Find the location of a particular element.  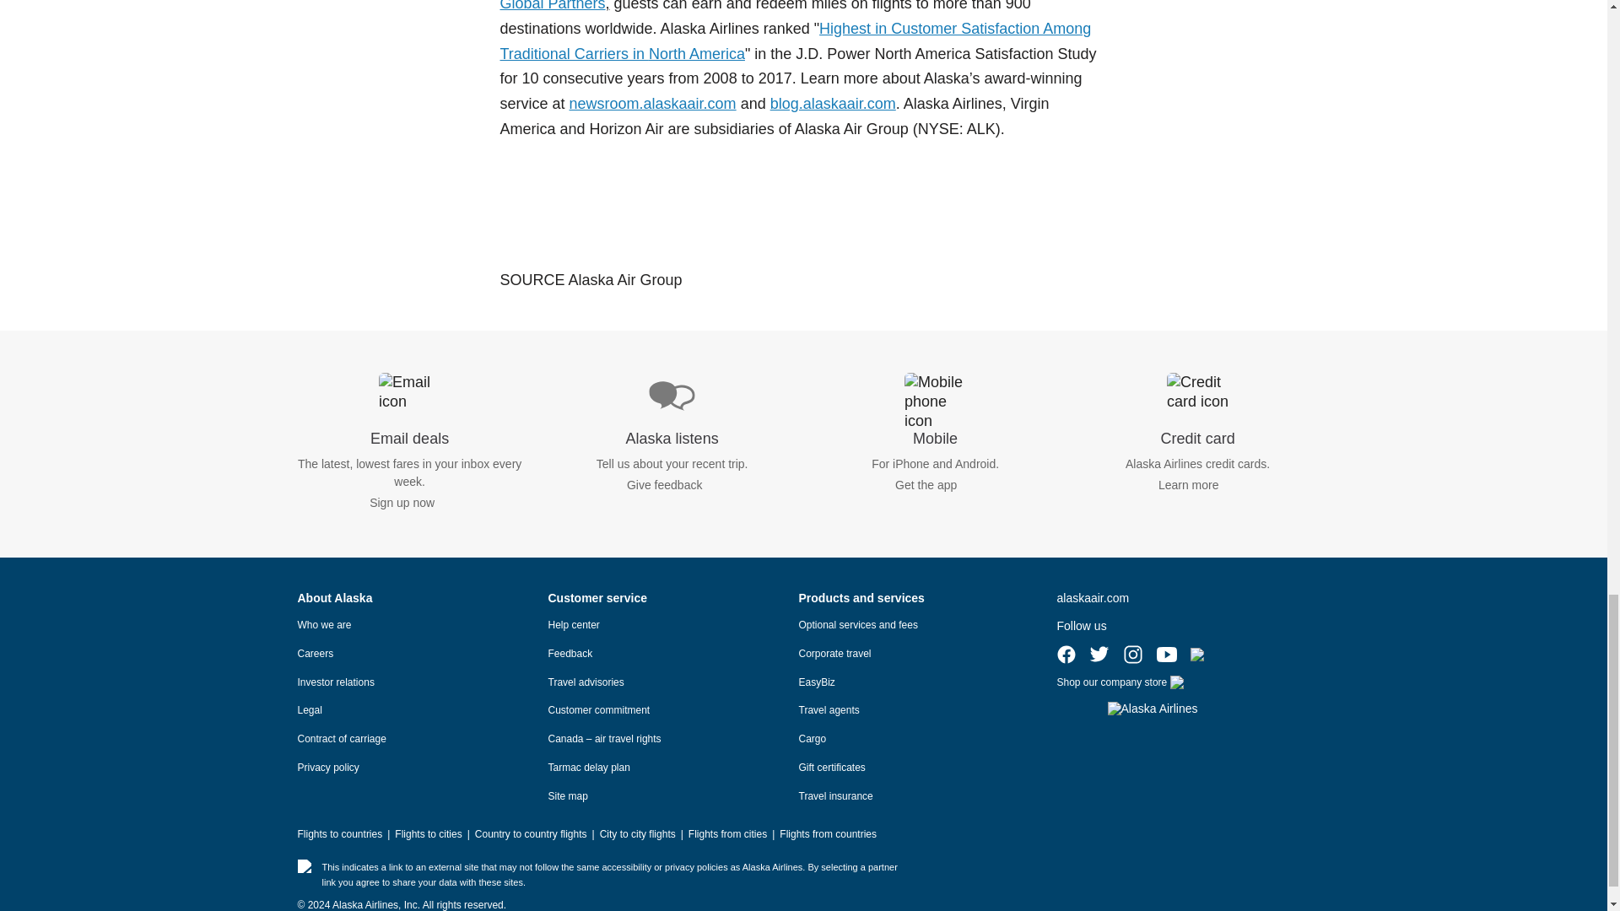

Help center is located at coordinates (574, 625).